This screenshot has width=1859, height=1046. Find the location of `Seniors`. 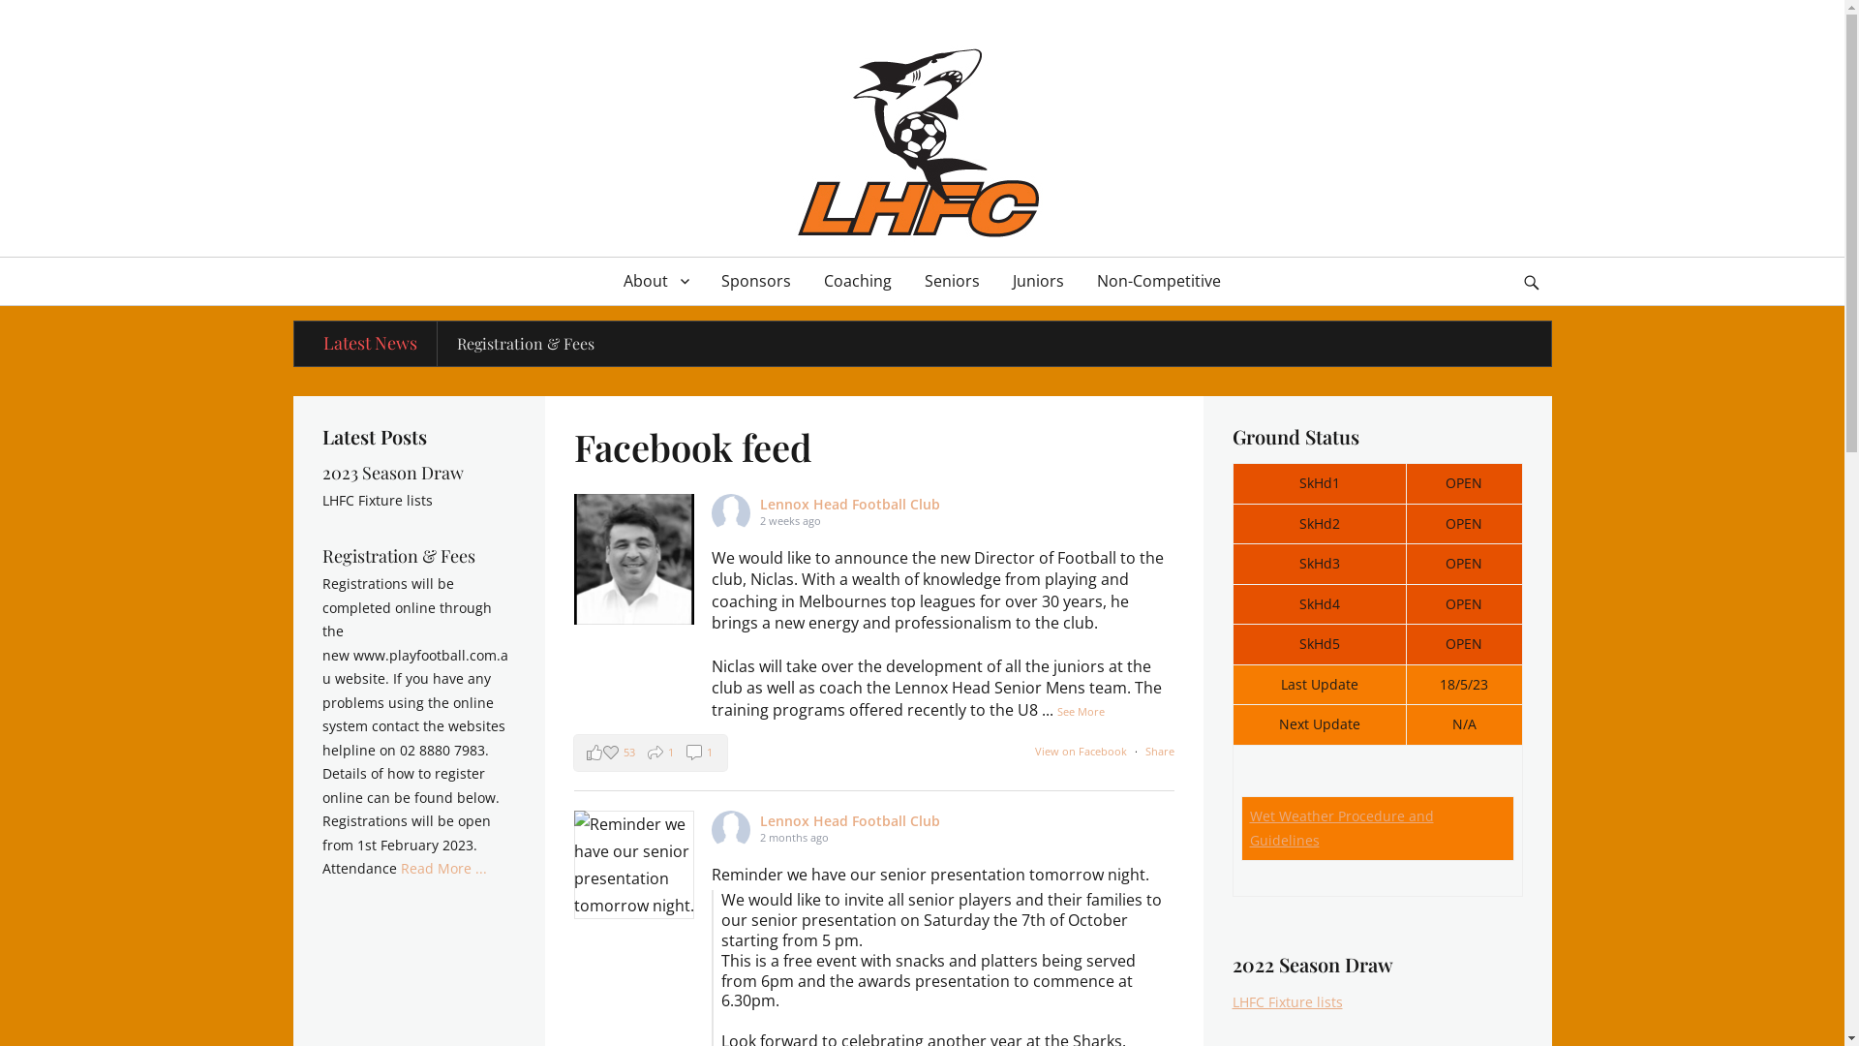

Seniors is located at coordinates (953, 281).